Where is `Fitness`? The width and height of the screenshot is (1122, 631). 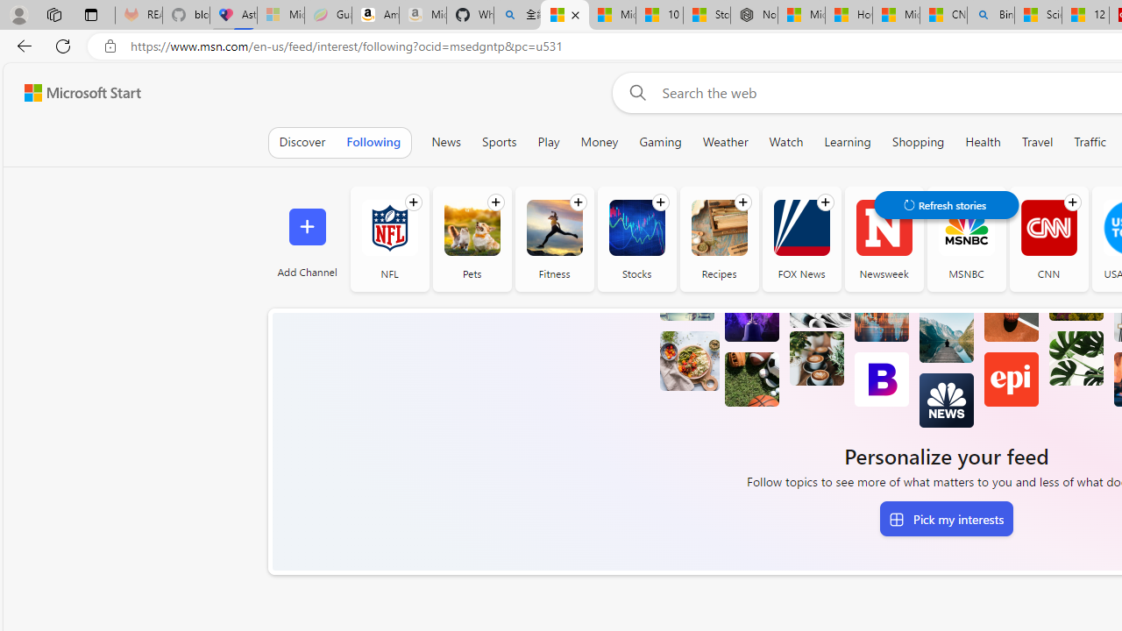 Fitness is located at coordinates (554, 228).